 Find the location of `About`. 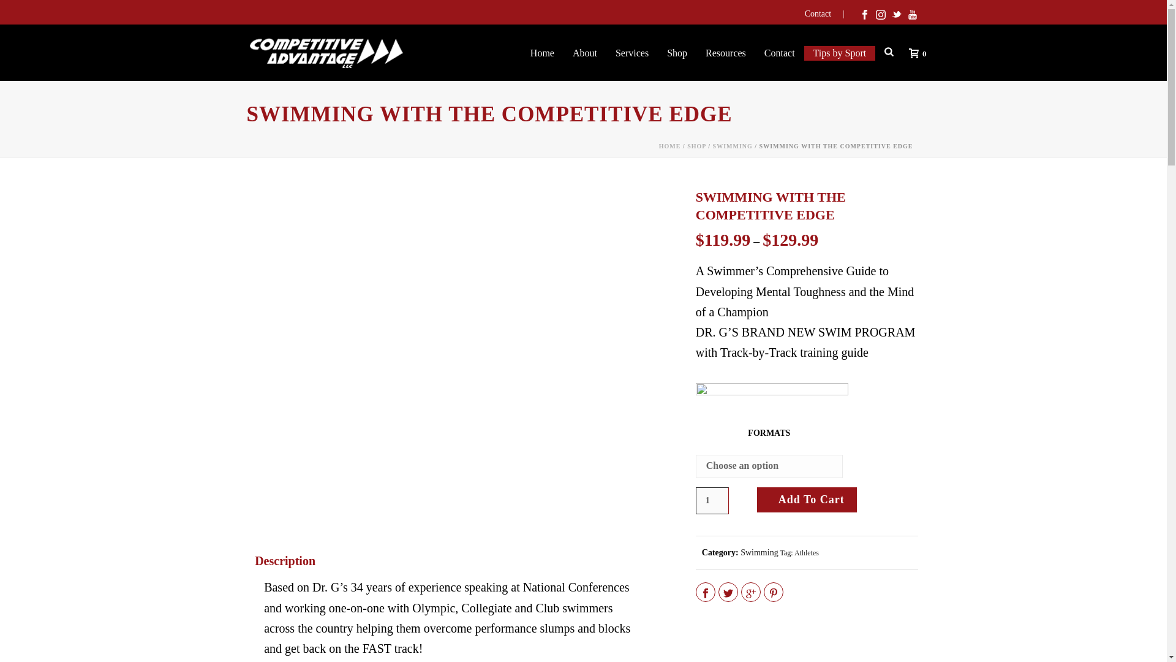

About is located at coordinates (584, 53).